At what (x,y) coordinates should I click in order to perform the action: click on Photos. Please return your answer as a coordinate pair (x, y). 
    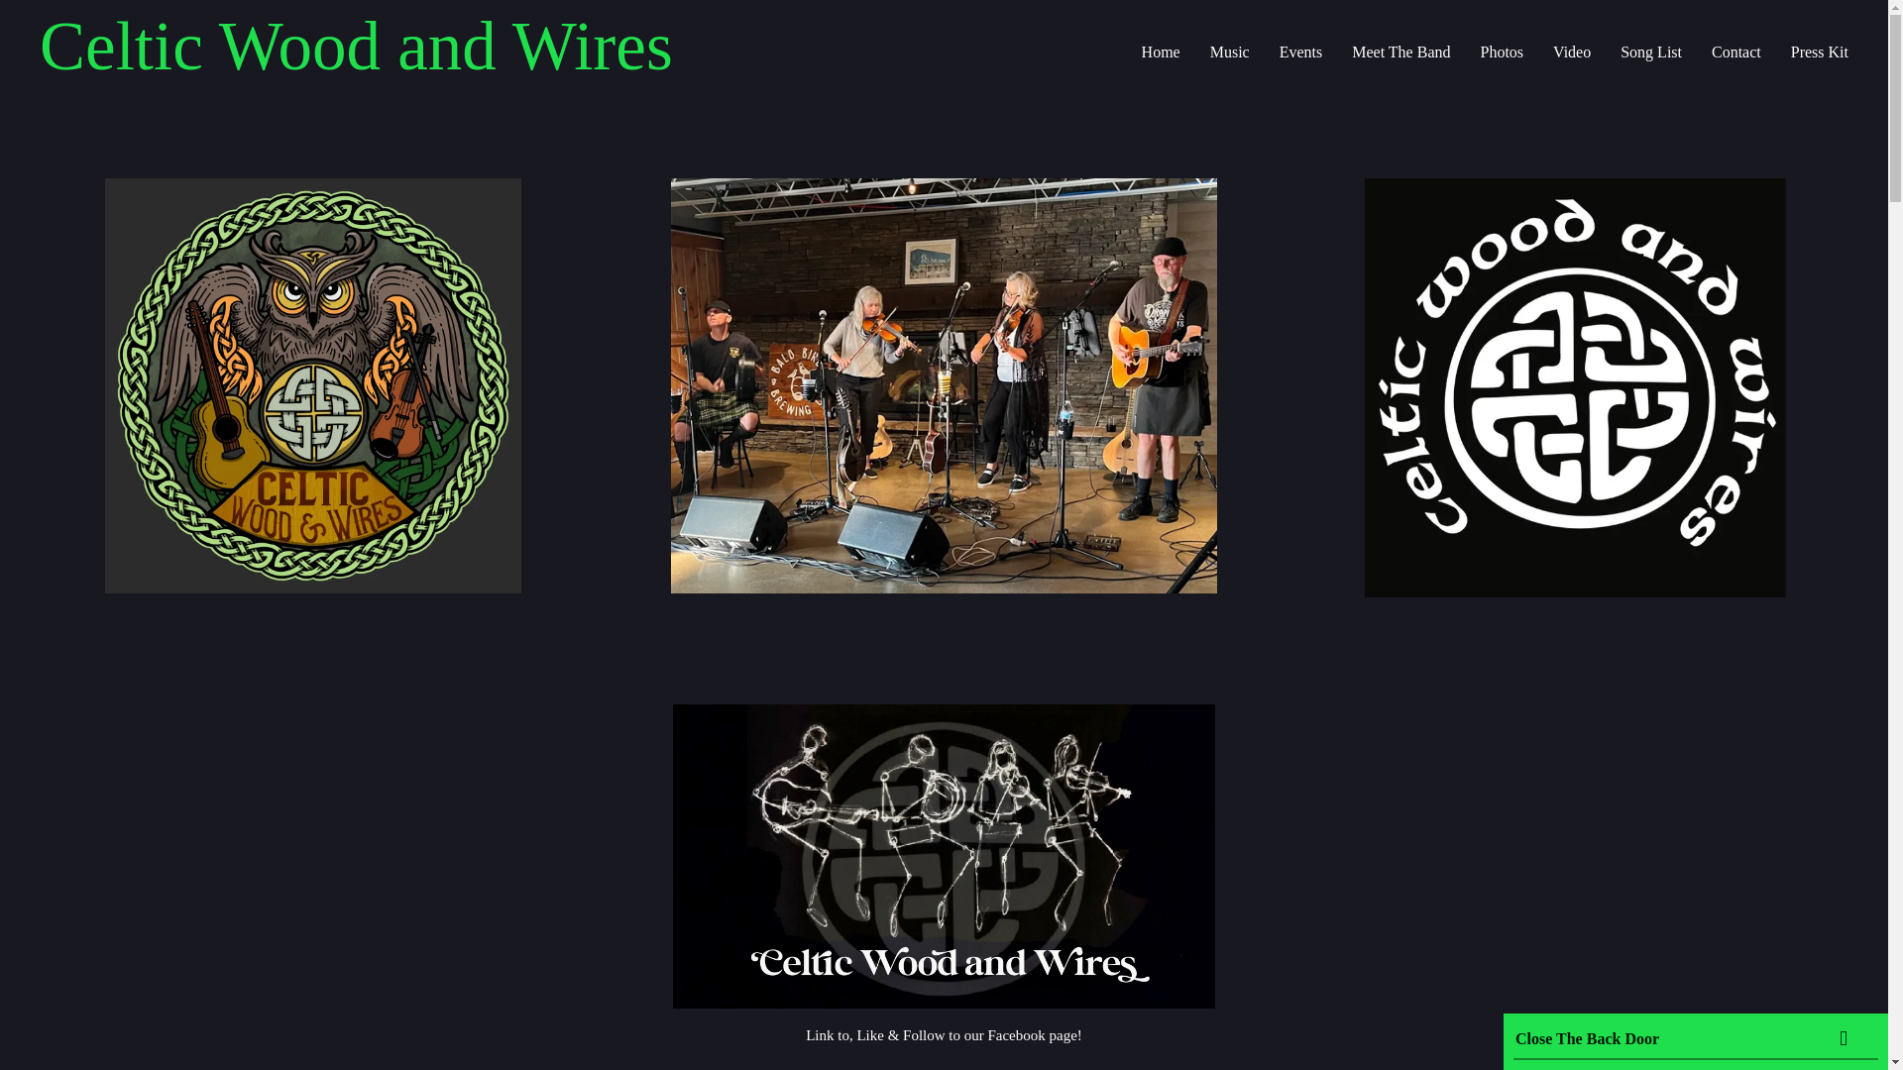
    Looking at the image, I should click on (1502, 53).